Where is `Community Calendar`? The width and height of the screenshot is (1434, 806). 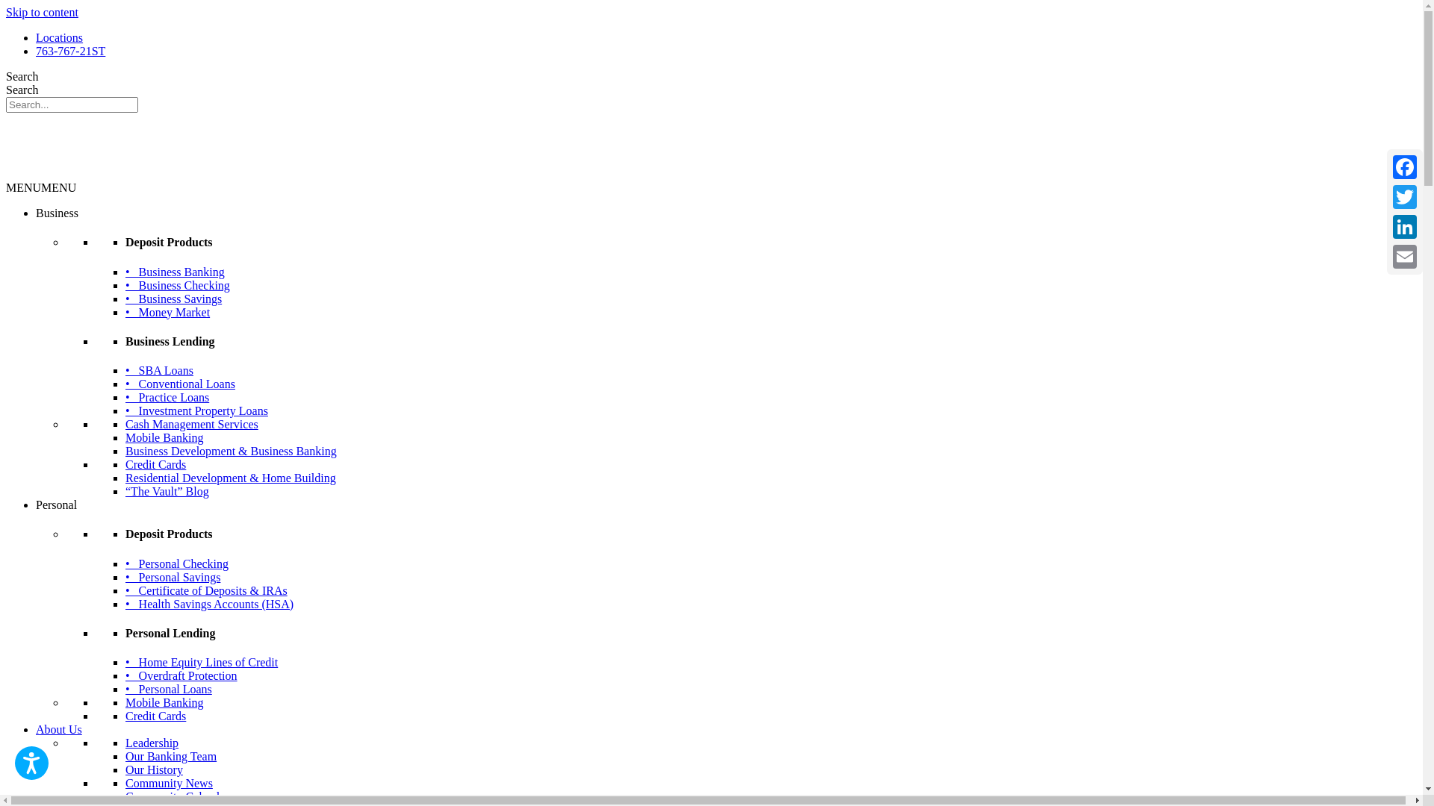 Community Calendar is located at coordinates (177, 797).